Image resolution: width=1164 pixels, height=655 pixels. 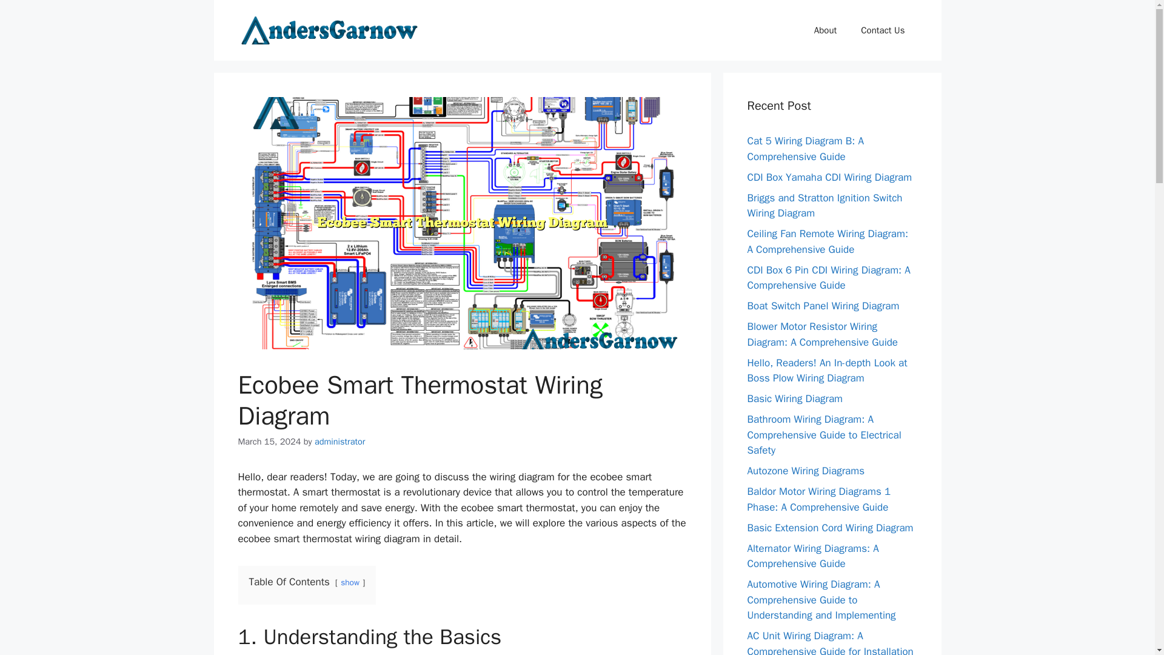 What do you see at coordinates (818, 499) in the screenshot?
I see `Baldor Motor Wiring Diagrams 1 Phase: A Comprehensive Guide` at bounding box center [818, 499].